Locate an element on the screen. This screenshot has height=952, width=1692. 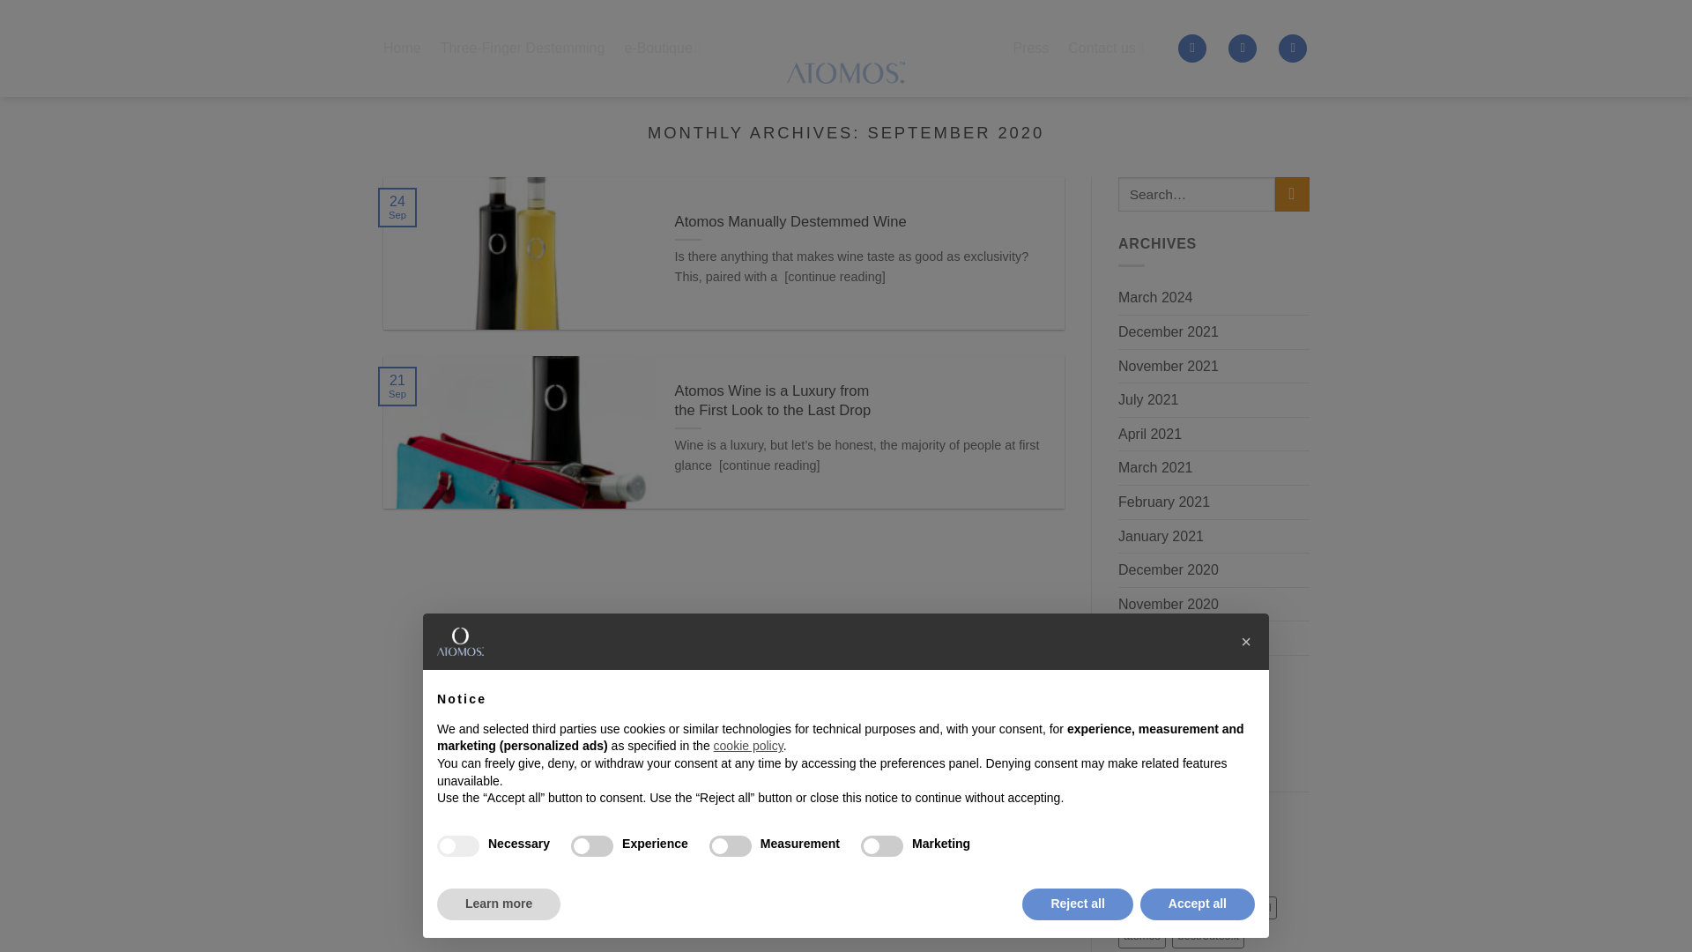
e-Boutique is located at coordinates (662, 48).